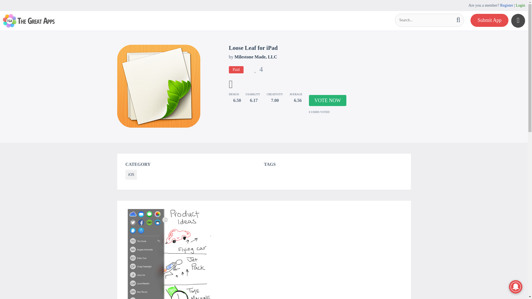 The height and width of the screenshot is (299, 532). I want to click on Submit App, so click(489, 20).